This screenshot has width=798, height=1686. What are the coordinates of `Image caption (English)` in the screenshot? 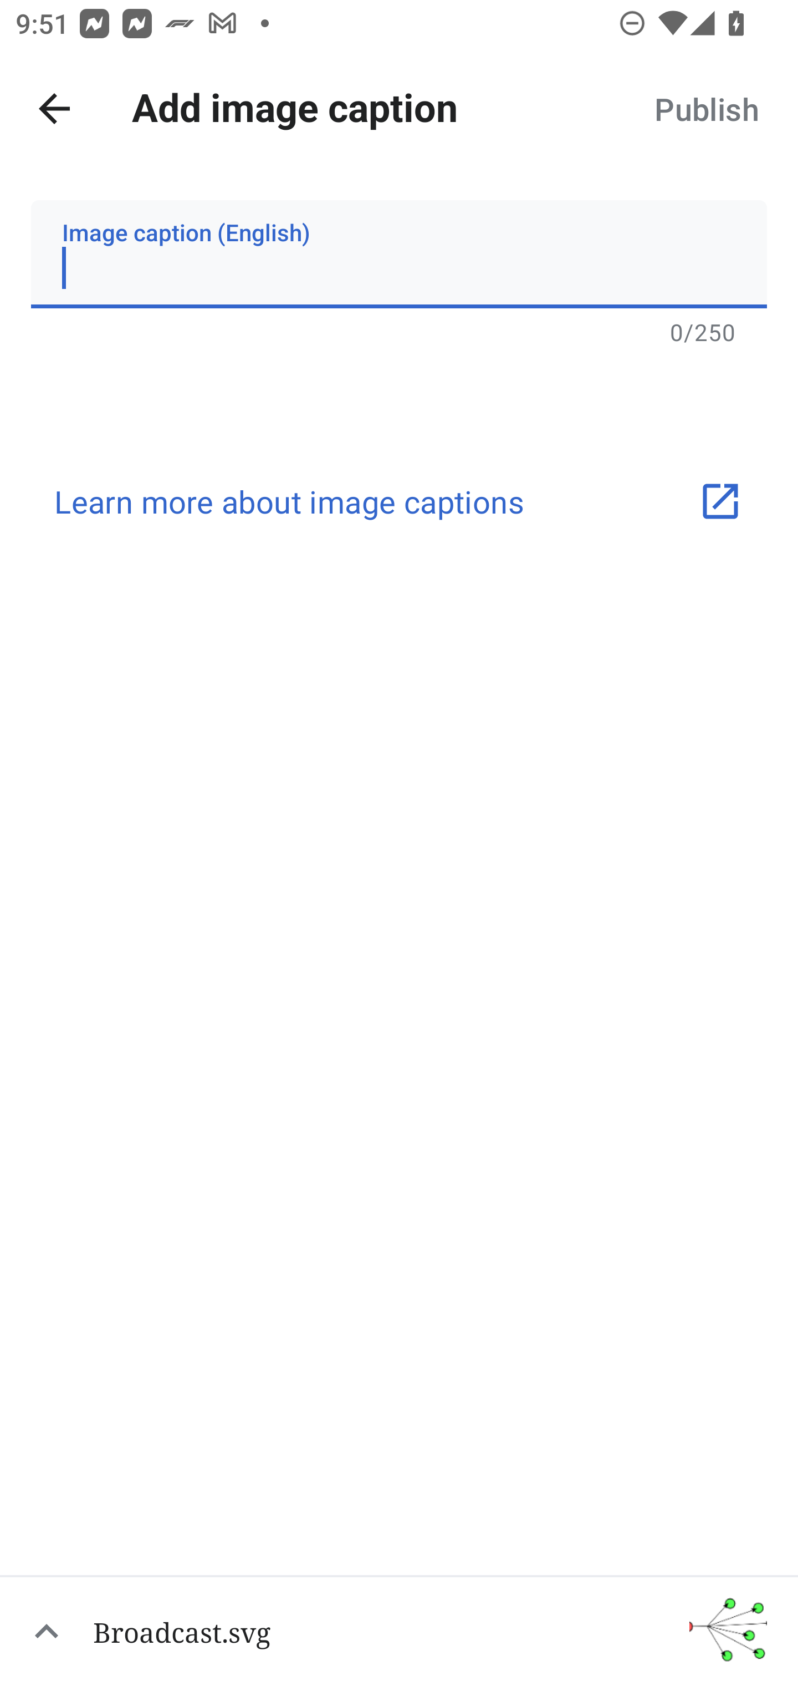 It's located at (399, 254).